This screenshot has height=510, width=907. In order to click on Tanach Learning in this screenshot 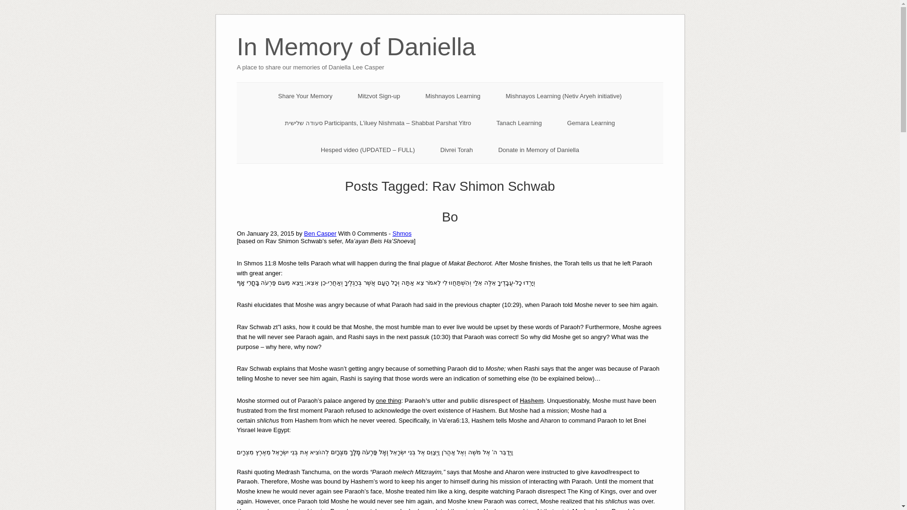, I will do `click(519, 123)`.